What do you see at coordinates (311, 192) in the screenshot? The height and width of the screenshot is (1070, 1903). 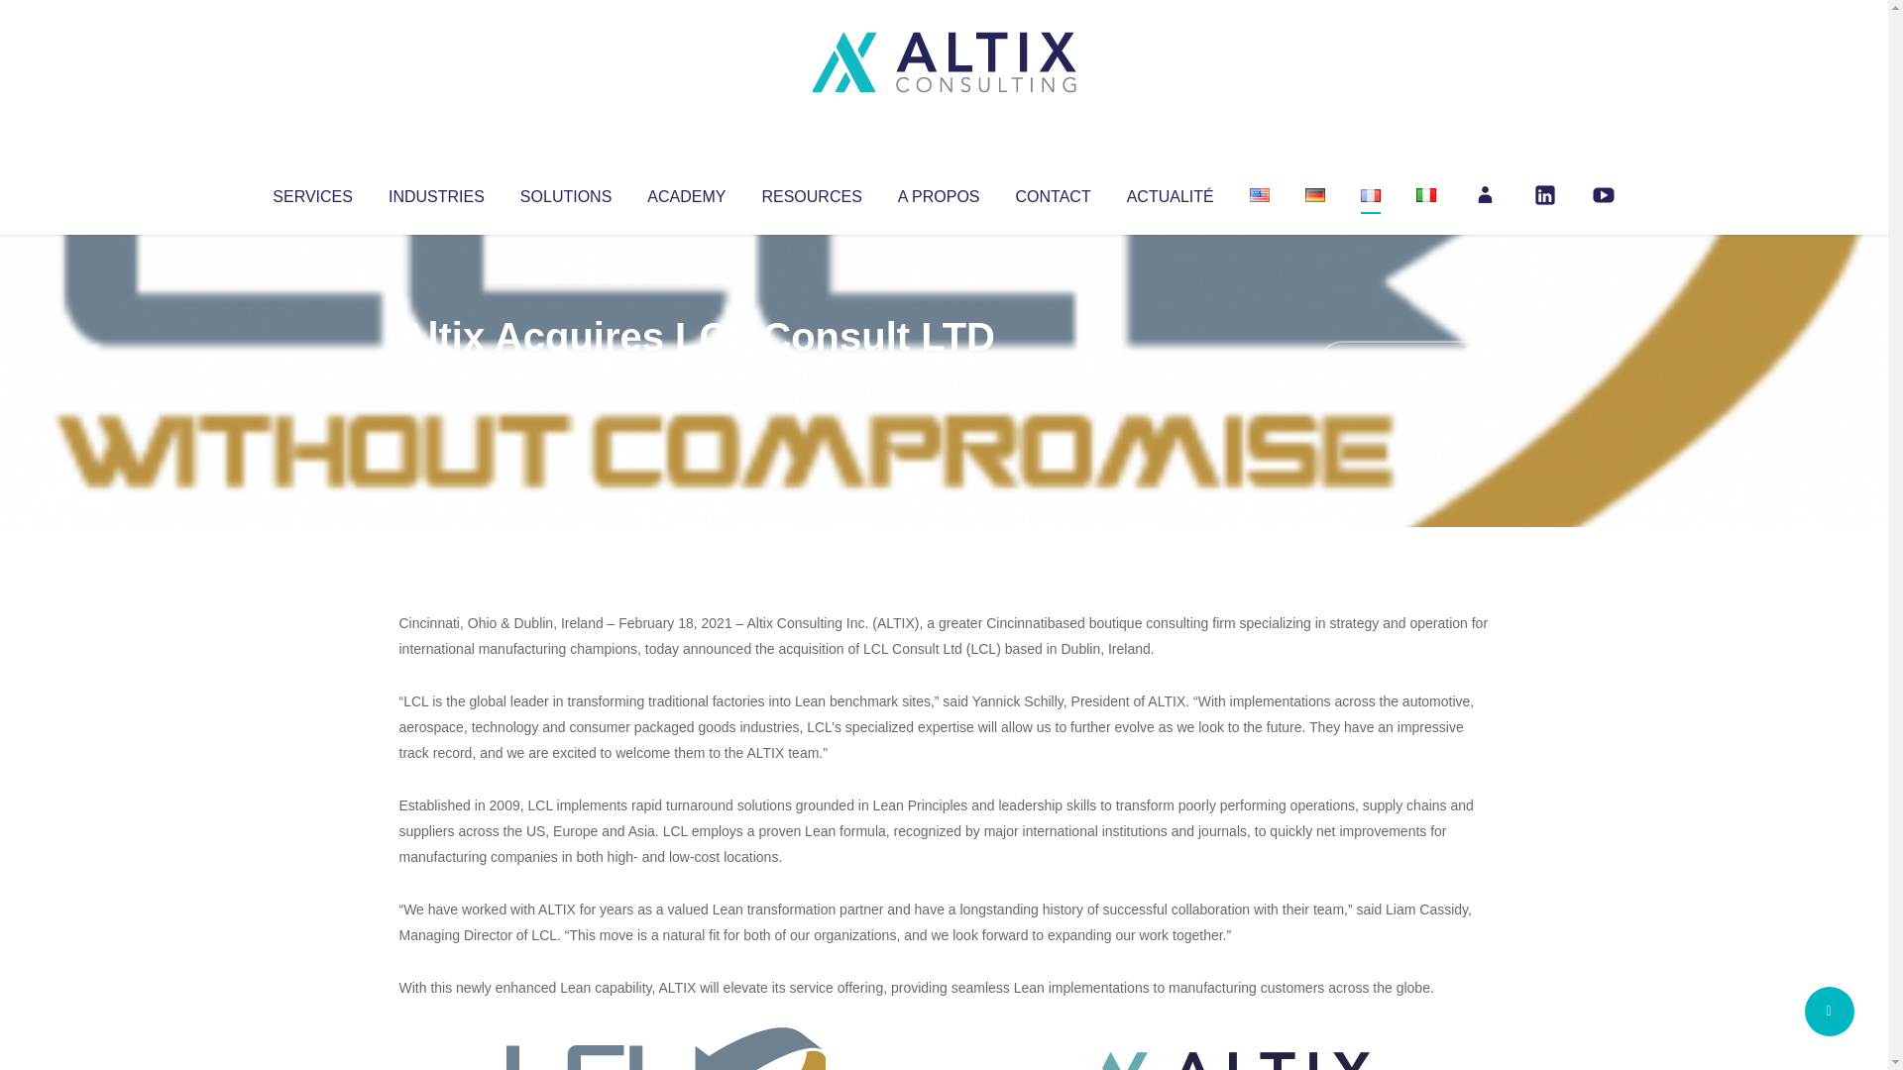 I see `SERVICES` at bounding box center [311, 192].